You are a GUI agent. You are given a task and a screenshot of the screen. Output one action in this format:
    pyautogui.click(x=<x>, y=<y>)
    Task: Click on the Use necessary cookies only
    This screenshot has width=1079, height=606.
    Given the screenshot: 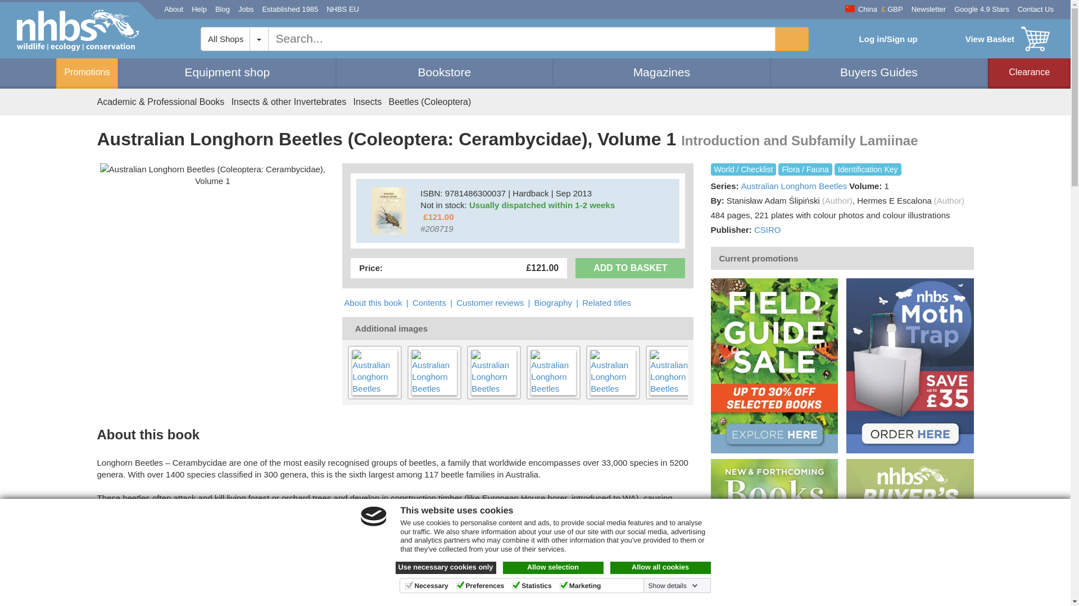 What is the action you would take?
    pyautogui.click(x=446, y=568)
    